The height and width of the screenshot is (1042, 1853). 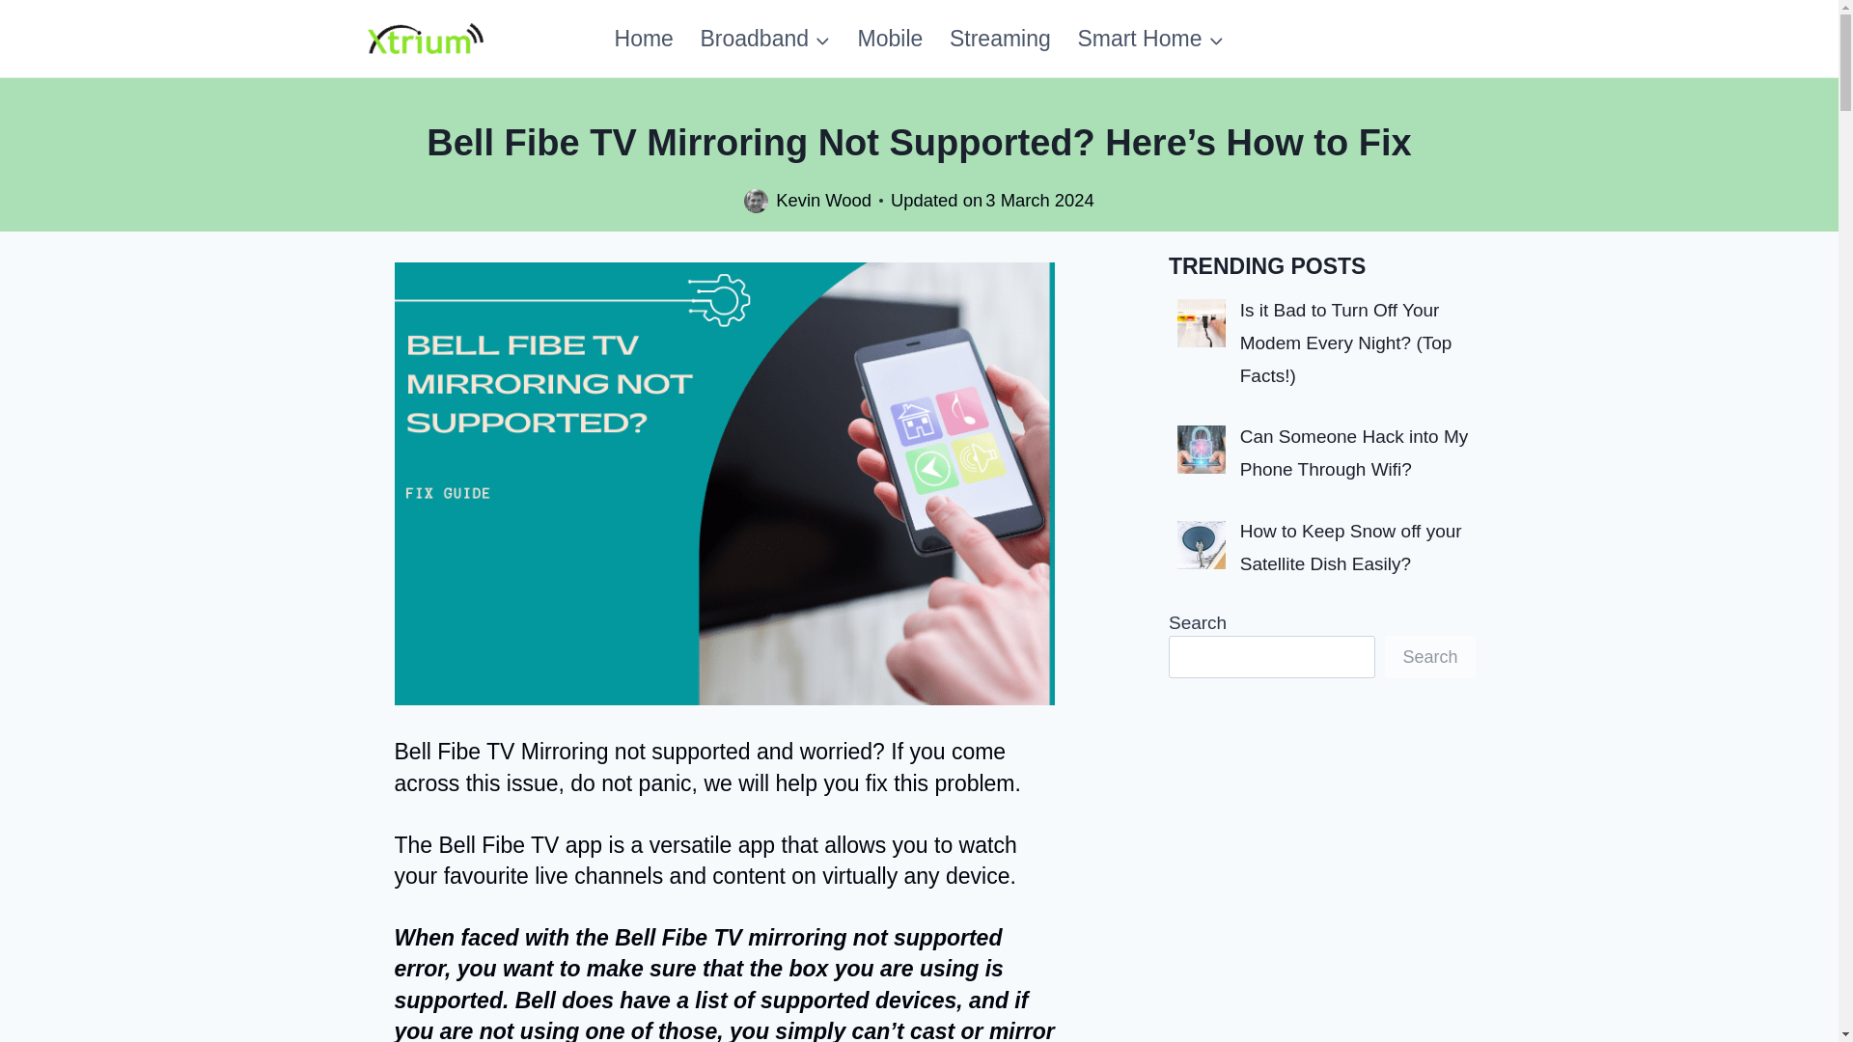 I want to click on Broadband, so click(x=766, y=39).